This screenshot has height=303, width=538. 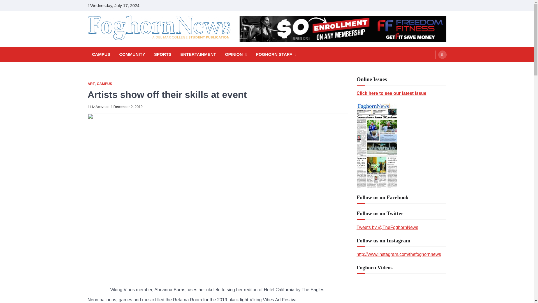 I want to click on COMMUNITY, so click(x=132, y=54).